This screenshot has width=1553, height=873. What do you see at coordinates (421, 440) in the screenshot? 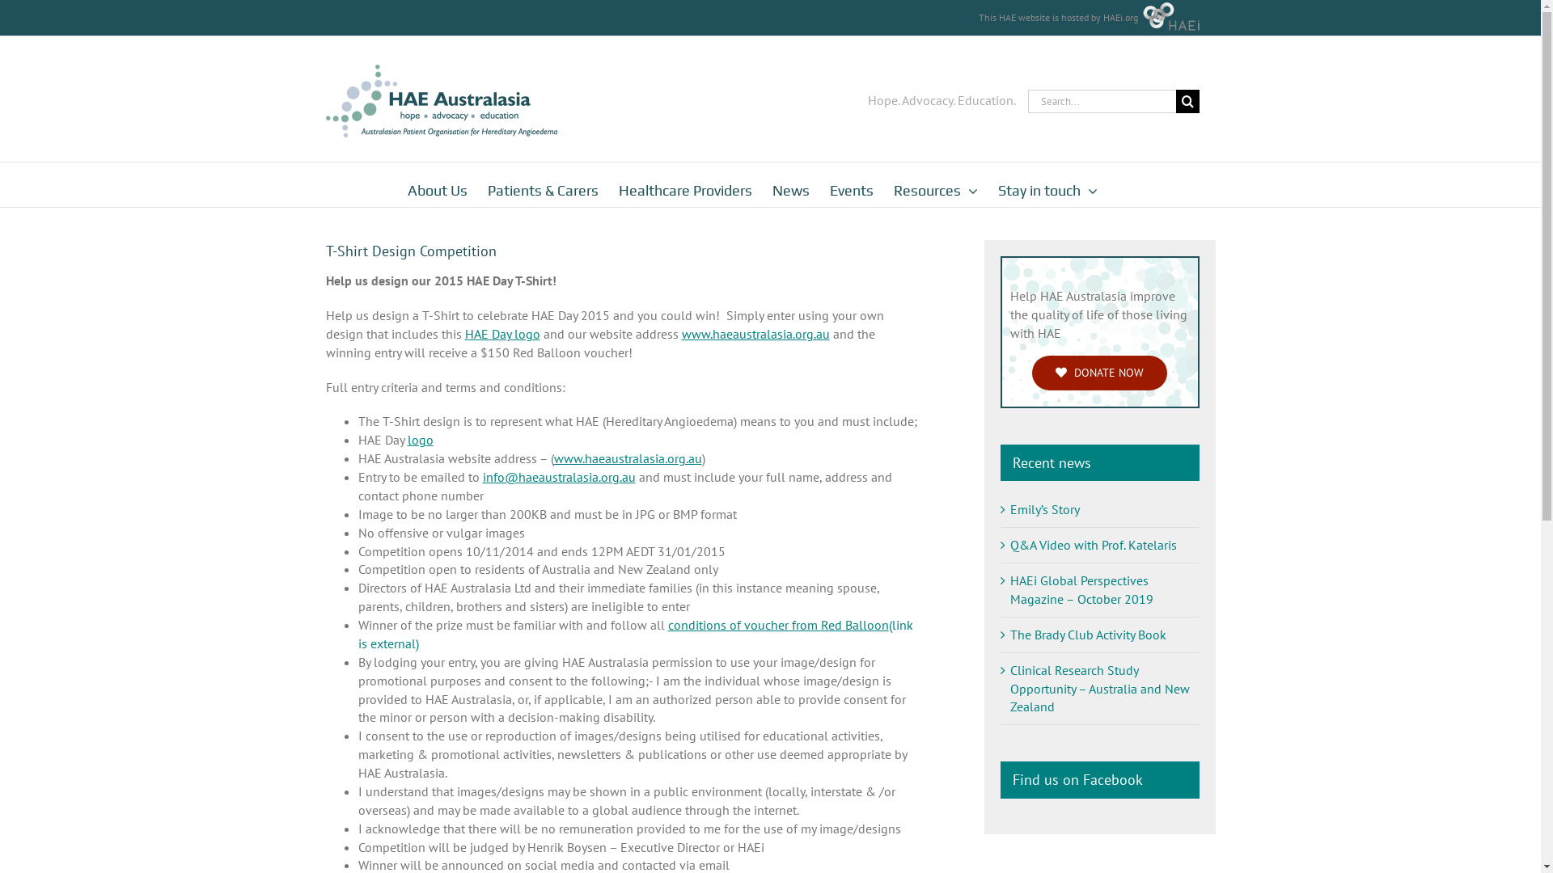
I see `logo` at bounding box center [421, 440].